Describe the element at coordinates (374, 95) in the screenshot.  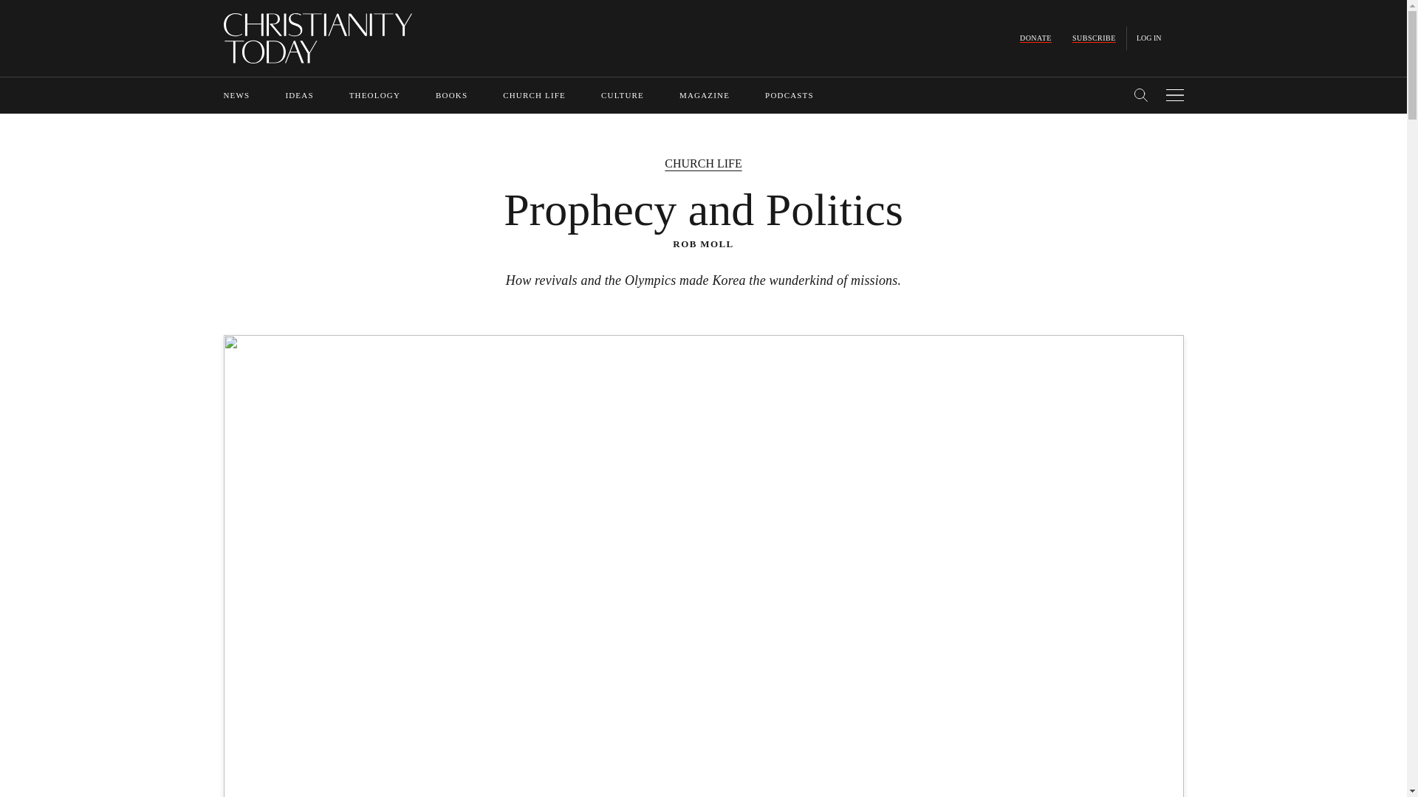
I see `THEOLOGY` at that location.